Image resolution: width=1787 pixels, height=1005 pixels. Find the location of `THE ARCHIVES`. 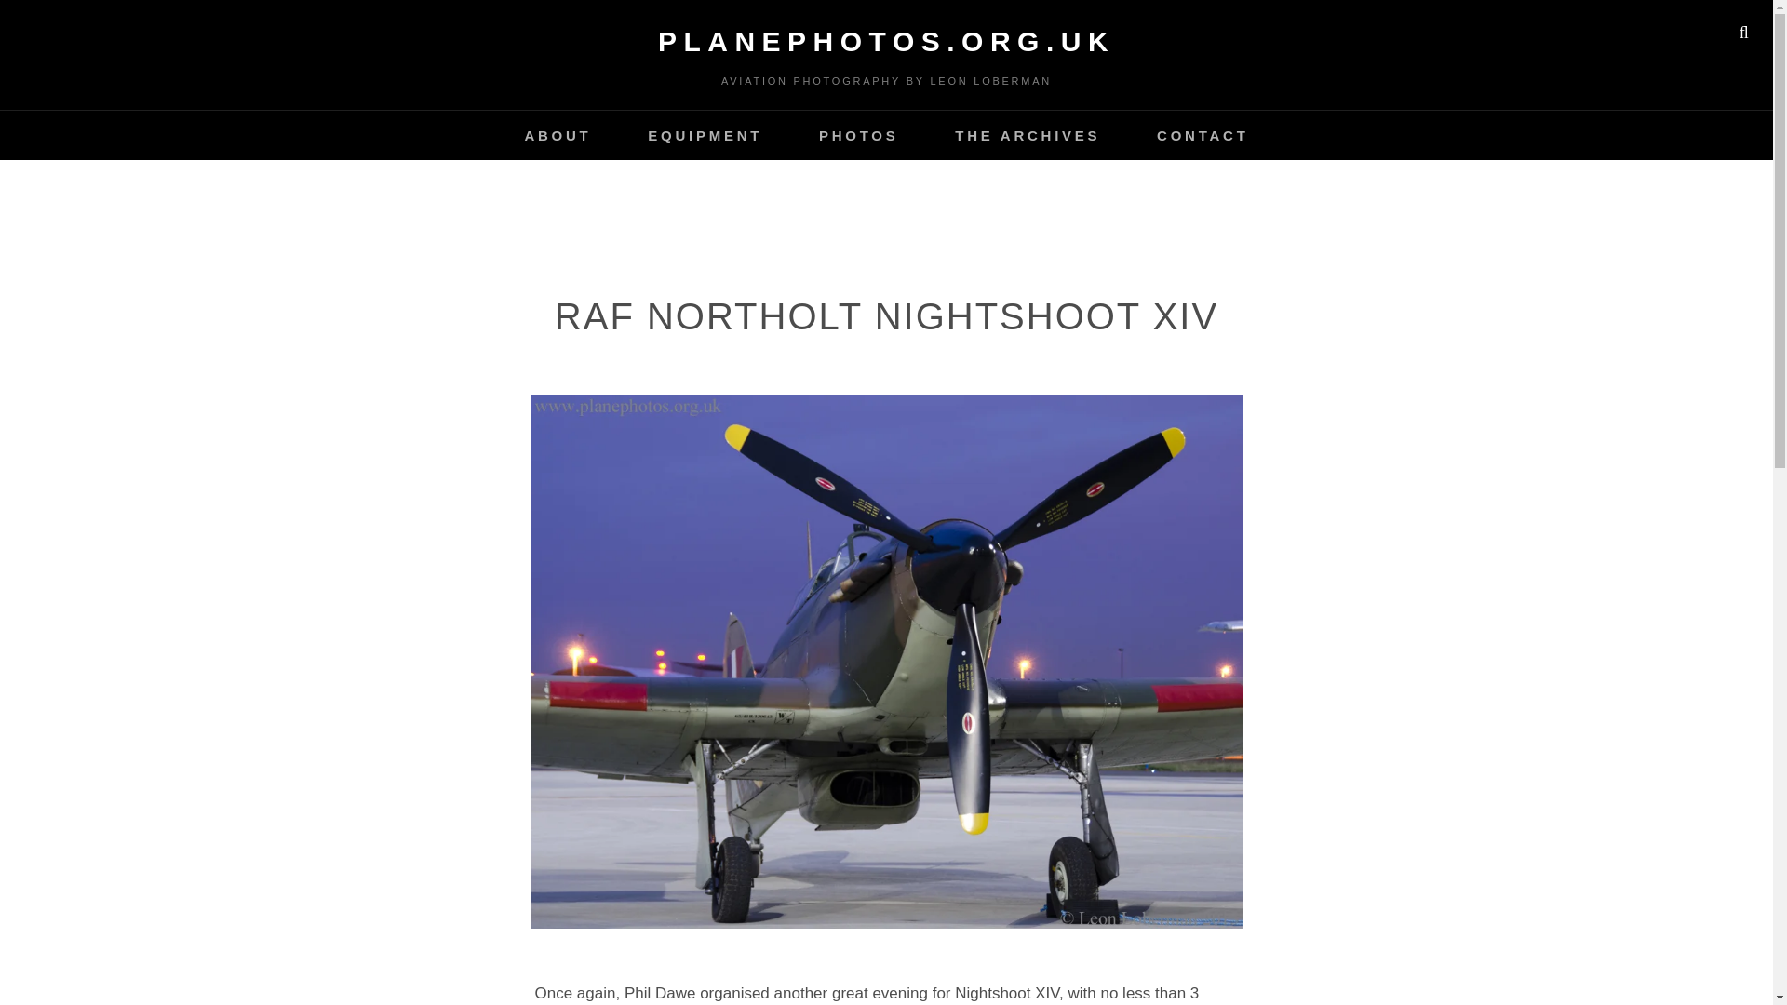

THE ARCHIVES is located at coordinates (1028, 134).